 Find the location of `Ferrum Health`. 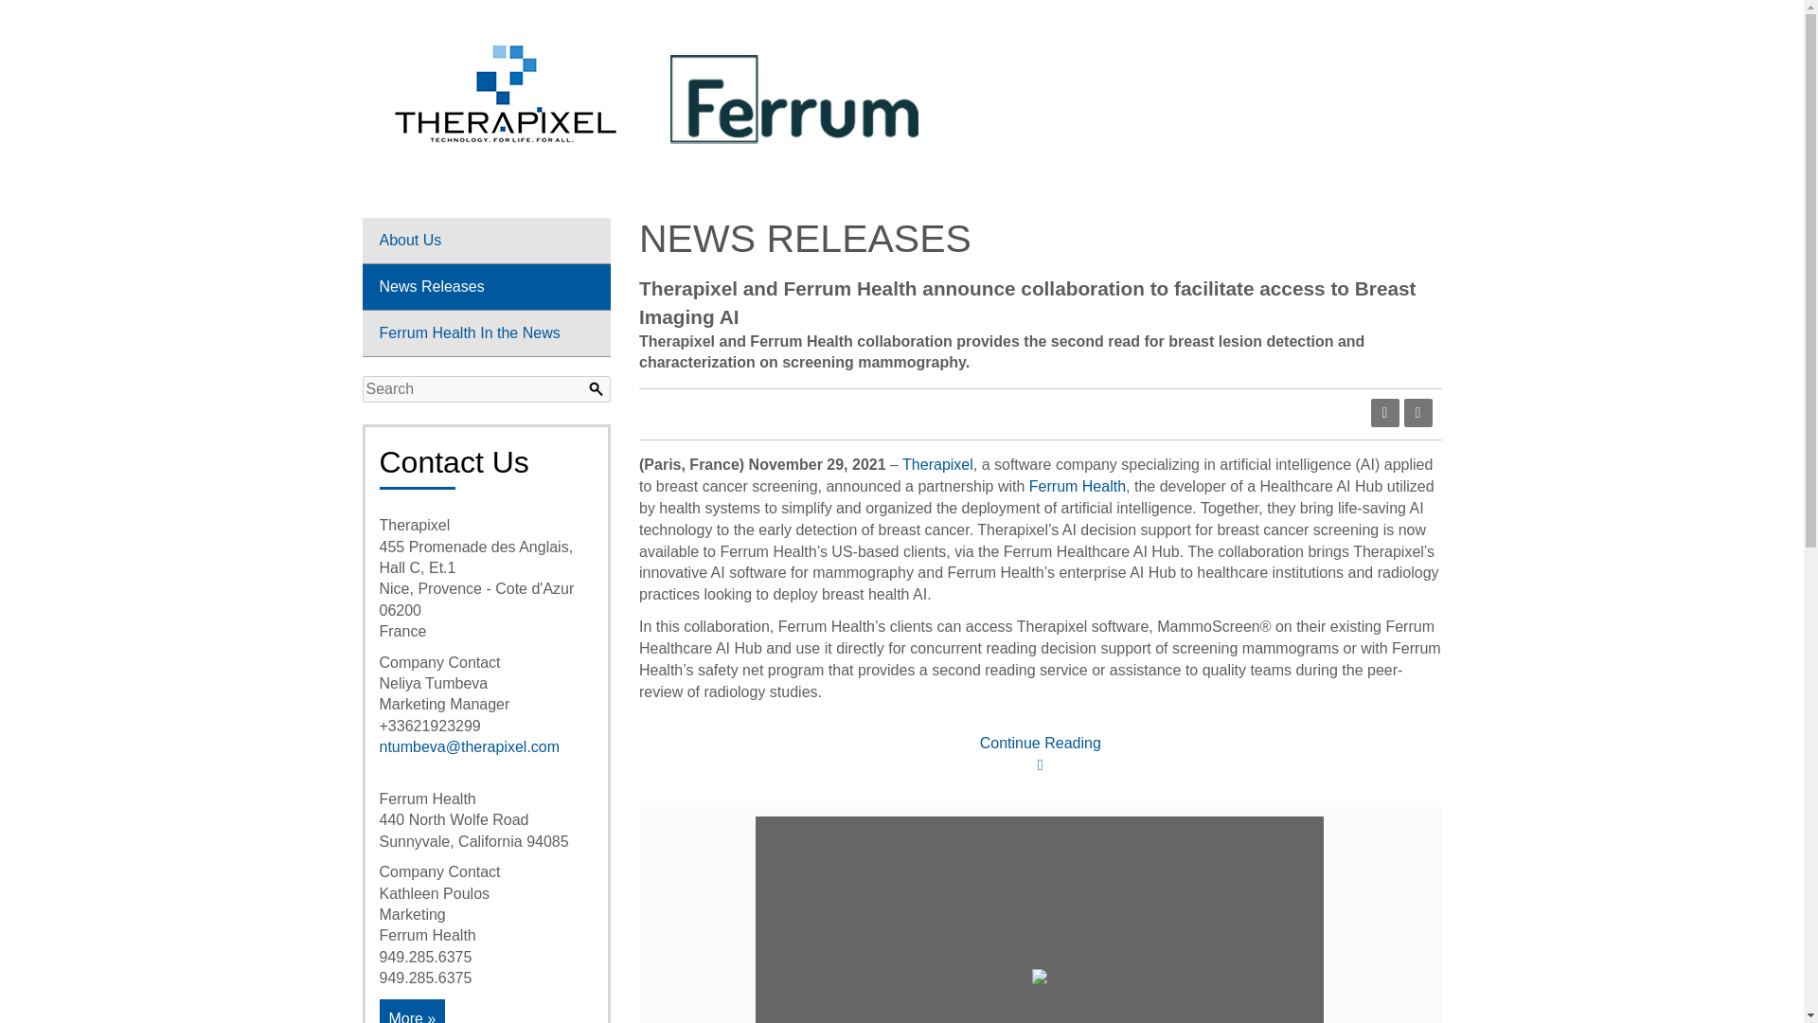

Ferrum Health is located at coordinates (1077, 486).